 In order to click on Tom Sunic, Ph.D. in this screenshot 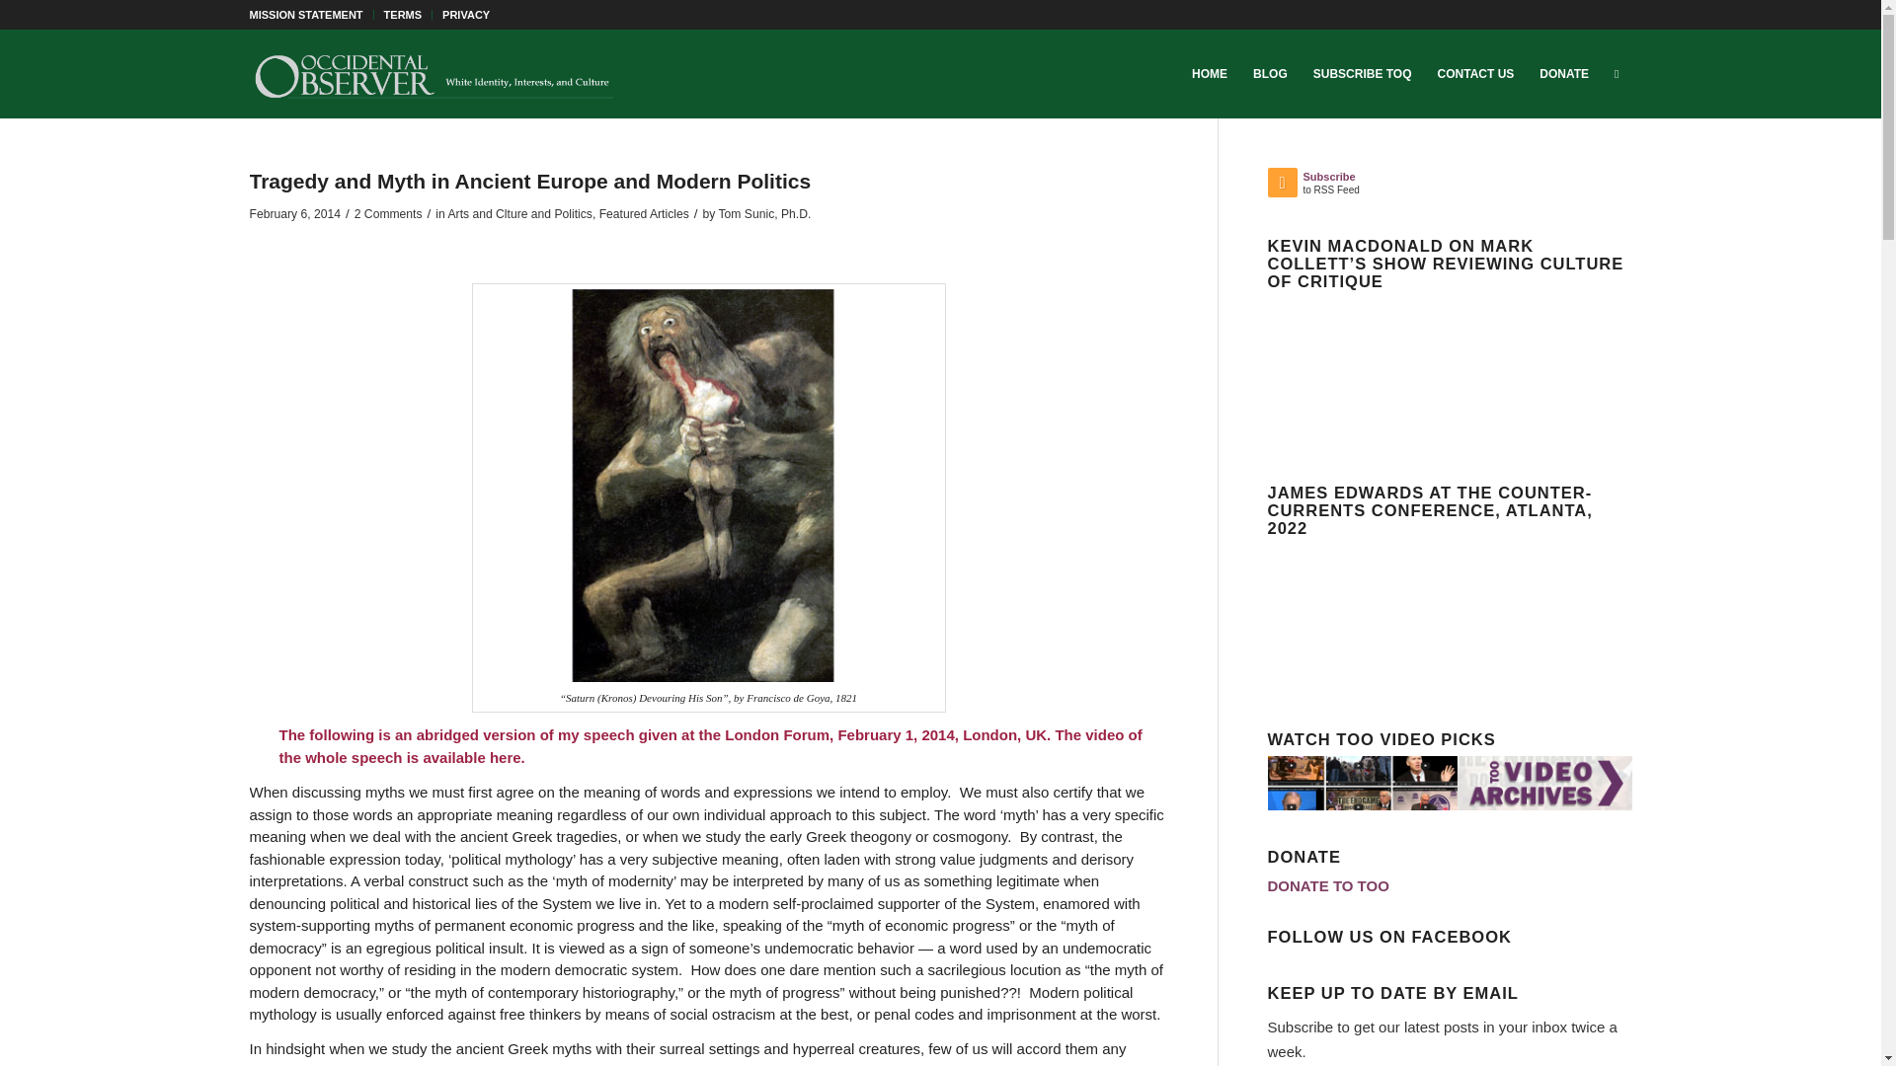, I will do `click(764, 213)`.